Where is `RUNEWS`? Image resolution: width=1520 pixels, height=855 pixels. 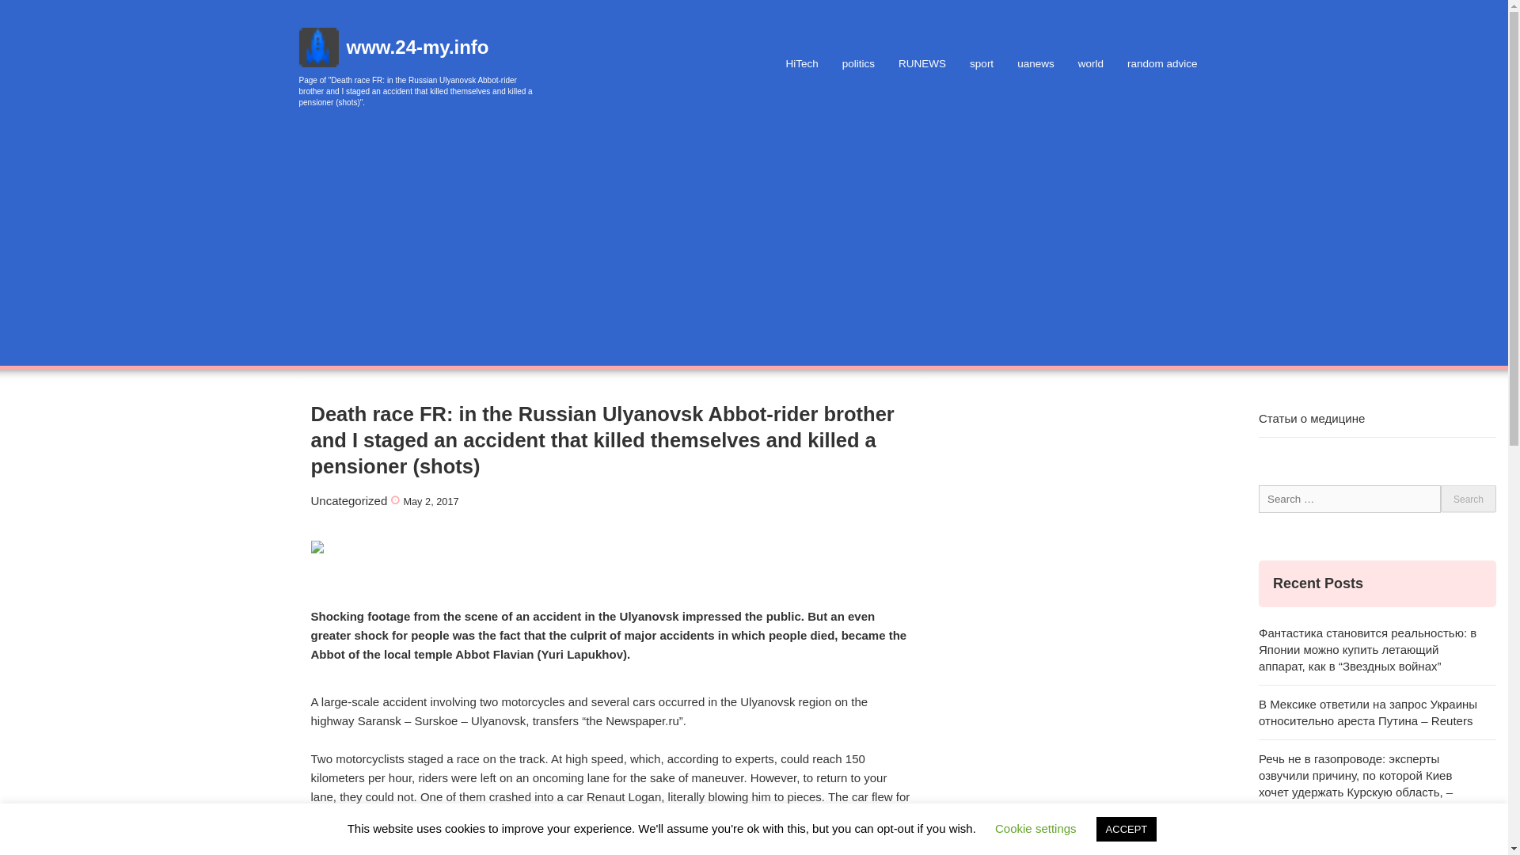 RUNEWS is located at coordinates (921, 63).